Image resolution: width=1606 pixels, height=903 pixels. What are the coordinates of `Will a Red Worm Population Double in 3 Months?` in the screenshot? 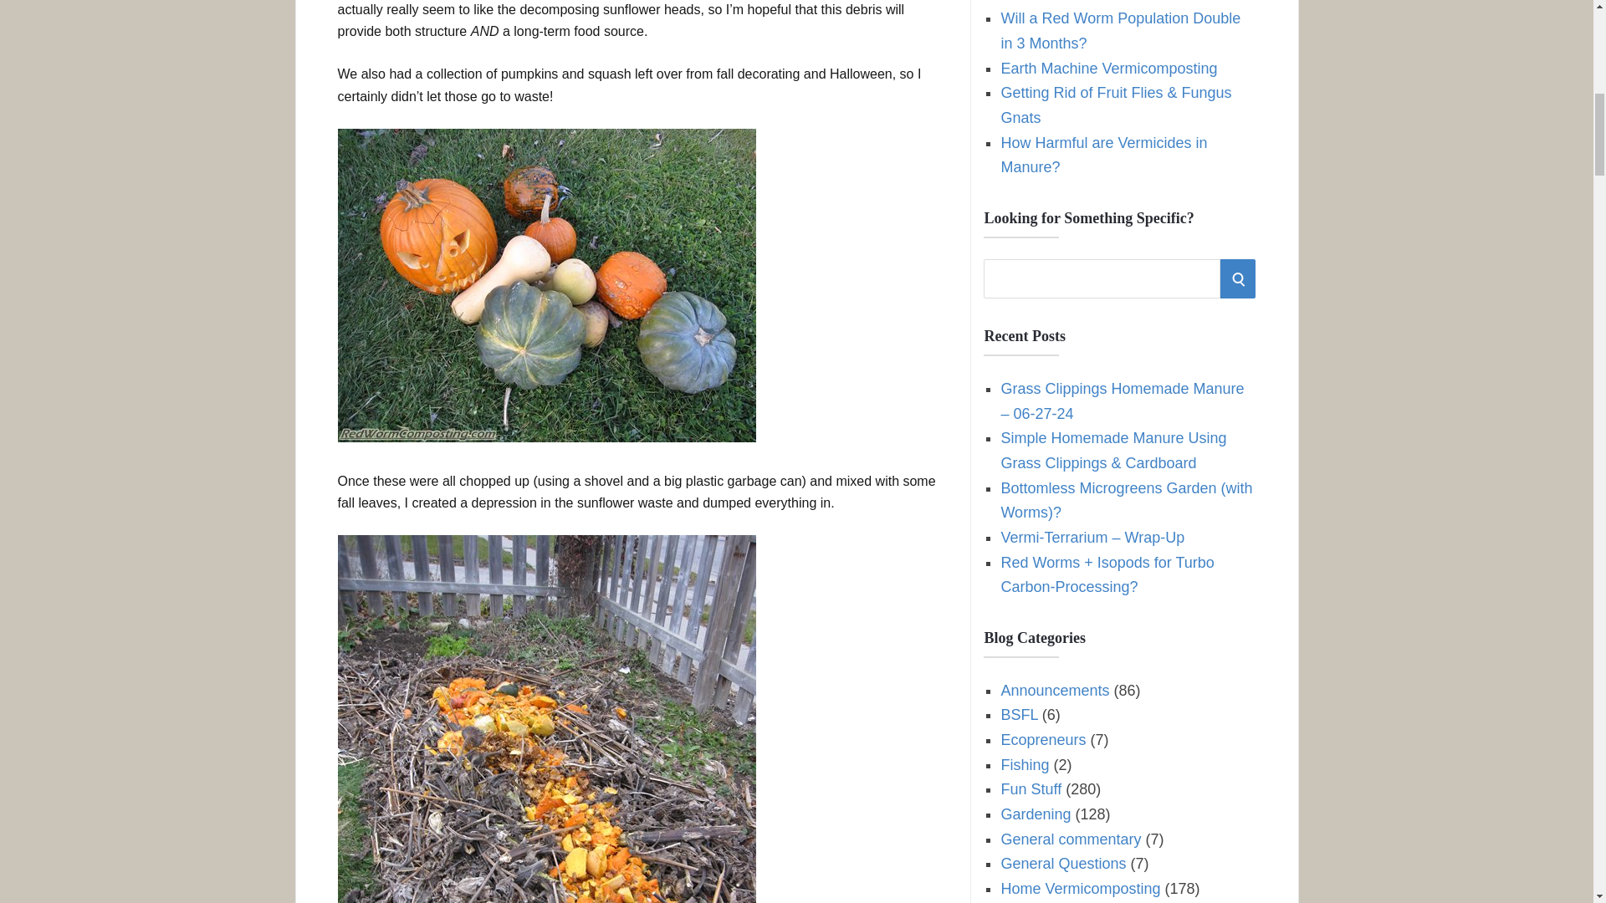 It's located at (1120, 30).